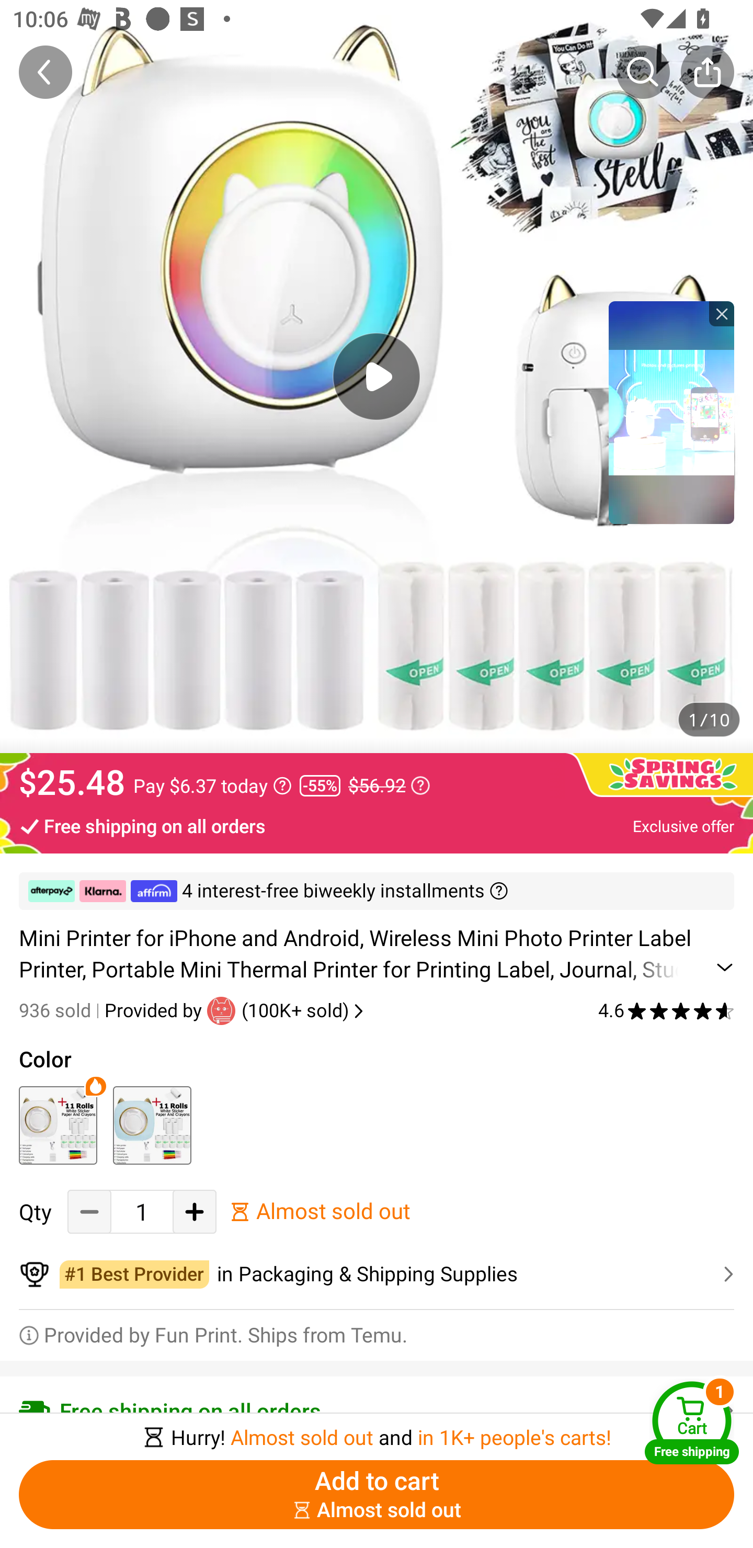  I want to click on tronplayer_view, so click(671, 412).